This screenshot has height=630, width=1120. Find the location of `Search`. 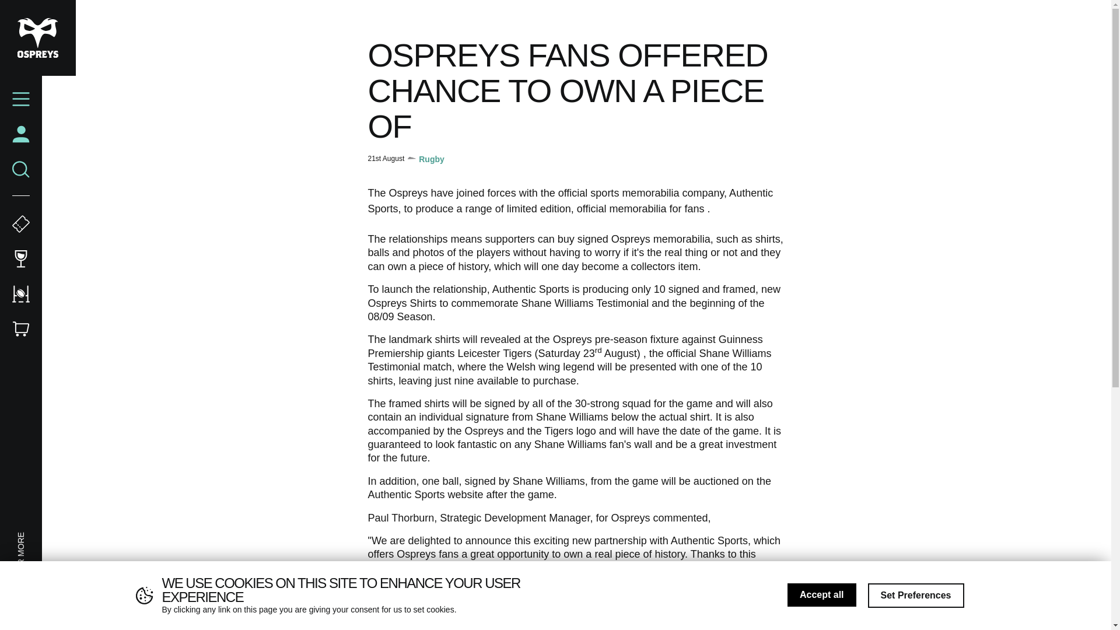

Search is located at coordinates (21, 169).